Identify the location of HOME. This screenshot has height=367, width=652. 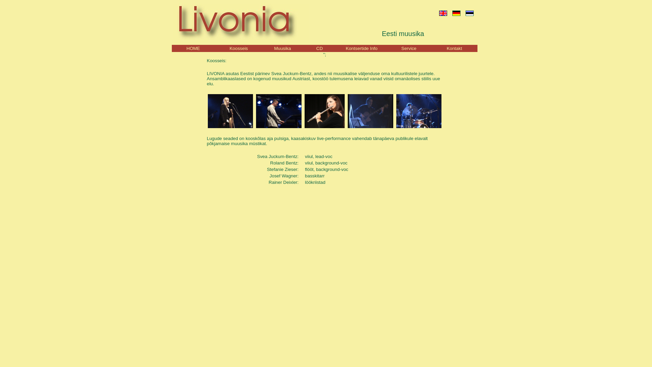
(193, 48).